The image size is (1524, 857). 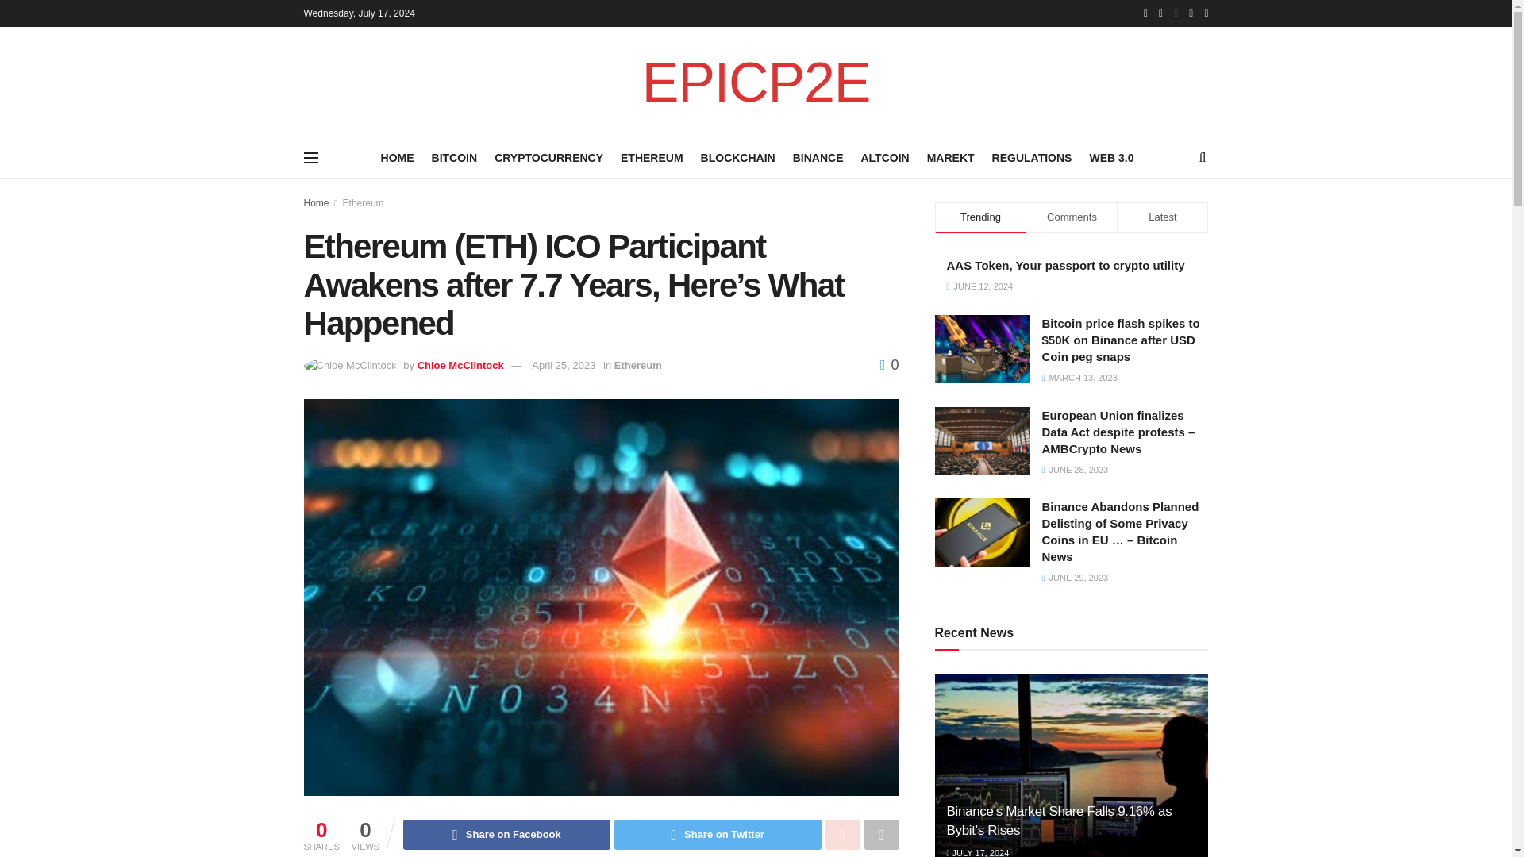 What do you see at coordinates (460, 365) in the screenshot?
I see `Chloe McClintock` at bounding box center [460, 365].